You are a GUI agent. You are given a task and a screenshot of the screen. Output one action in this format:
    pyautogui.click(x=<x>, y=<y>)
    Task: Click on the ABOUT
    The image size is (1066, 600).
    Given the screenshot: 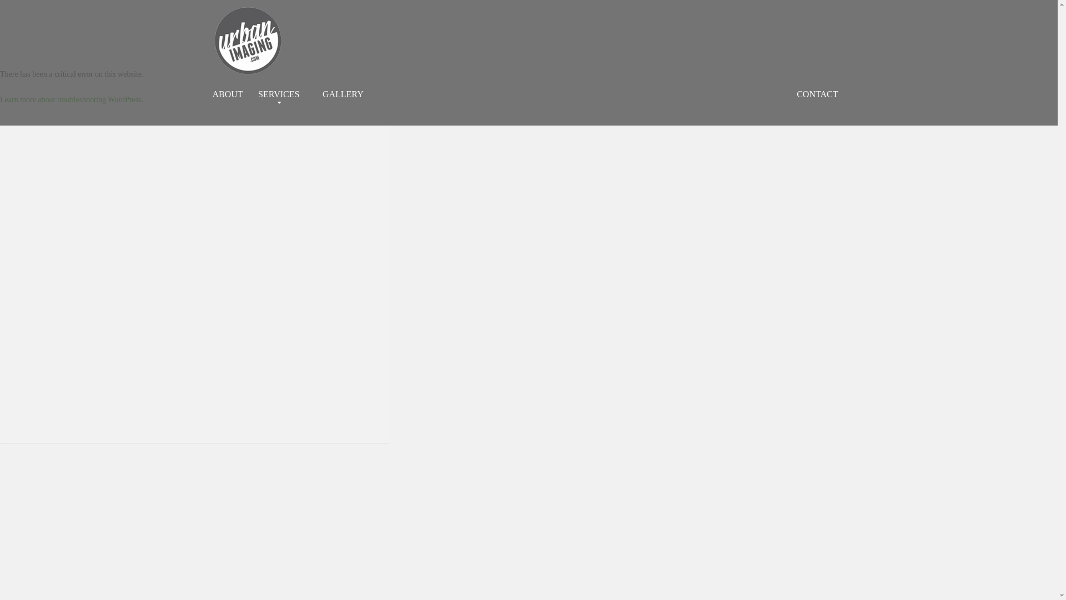 What is the action you would take?
    pyautogui.click(x=228, y=94)
    